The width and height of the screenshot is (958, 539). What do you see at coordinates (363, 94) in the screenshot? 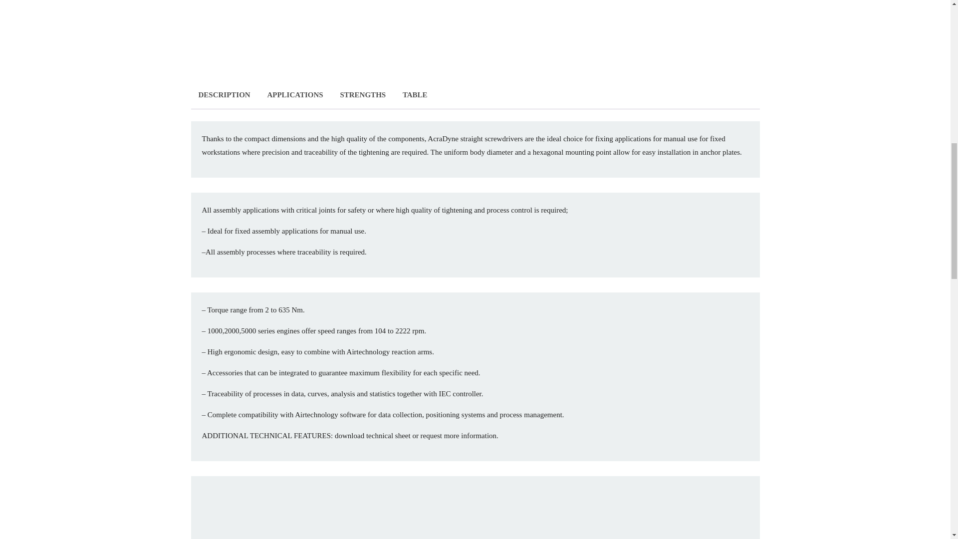
I see `STRENGTHS` at bounding box center [363, 94].